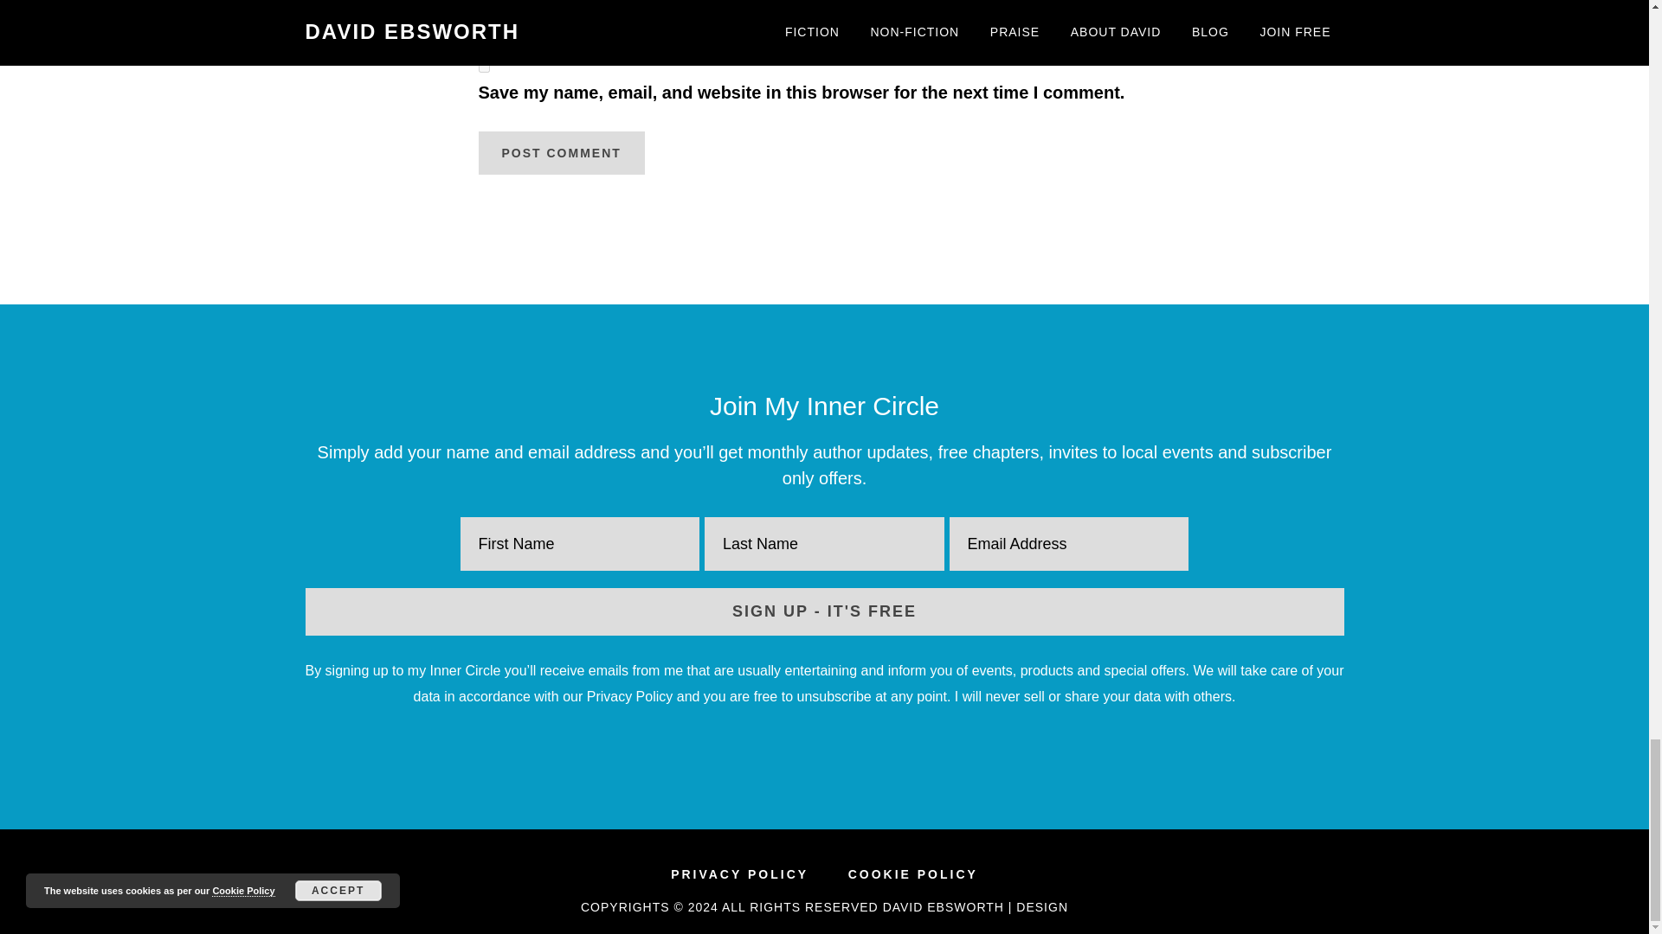  What do you see at coordinates (629, 697) in the screenshot?
I see `Privacy Policy` at bounding box center [629, 697].